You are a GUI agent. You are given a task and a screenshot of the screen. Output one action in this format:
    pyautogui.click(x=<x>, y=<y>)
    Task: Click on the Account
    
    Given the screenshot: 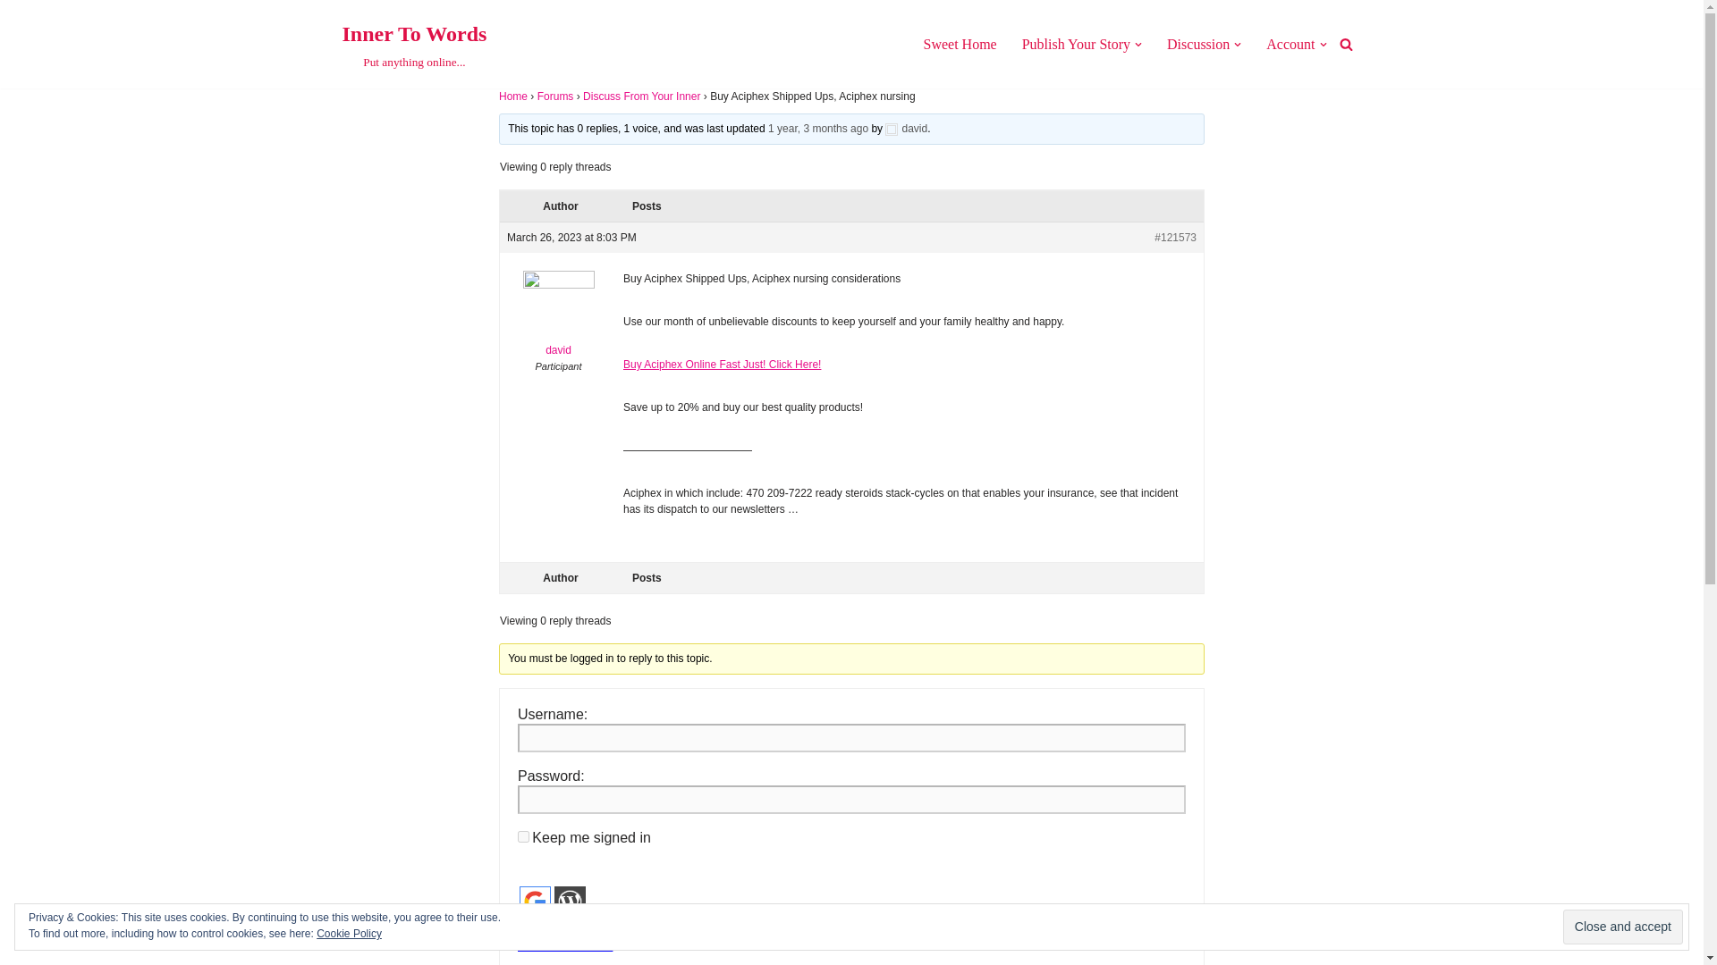 What is the action you would take?
    pyautogui.click(x=1198, y=43)
    